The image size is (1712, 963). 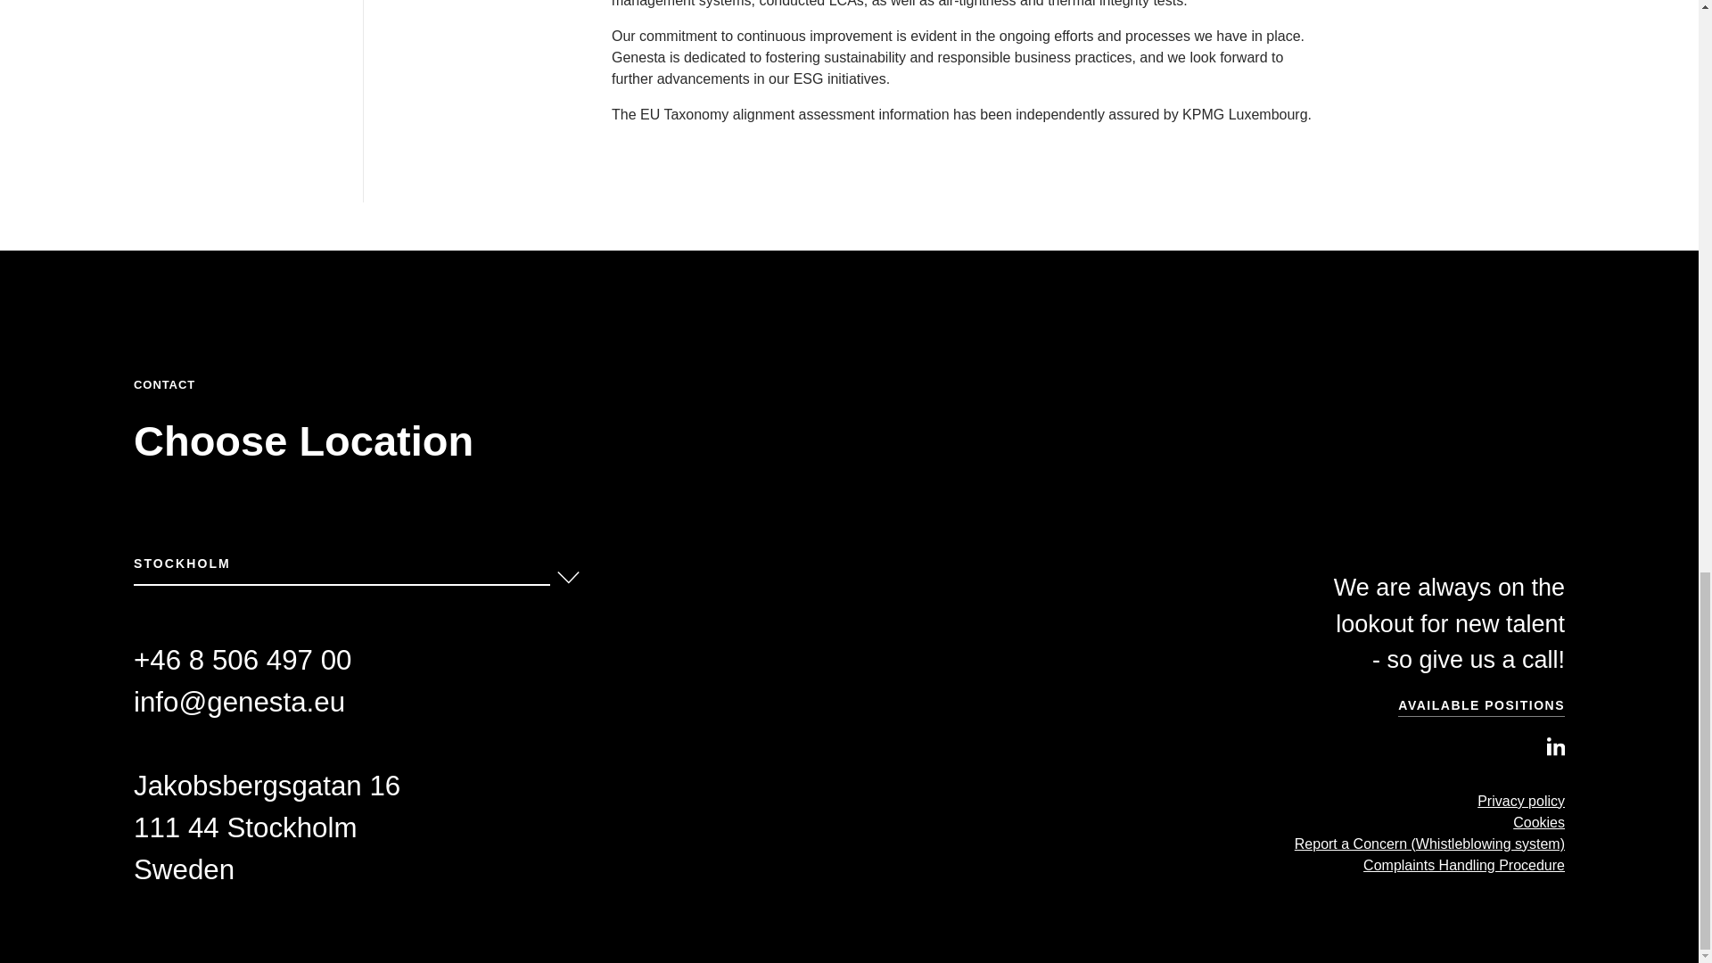 I want to click on Give our Stockholm office a call, so click(x=243, y=660).